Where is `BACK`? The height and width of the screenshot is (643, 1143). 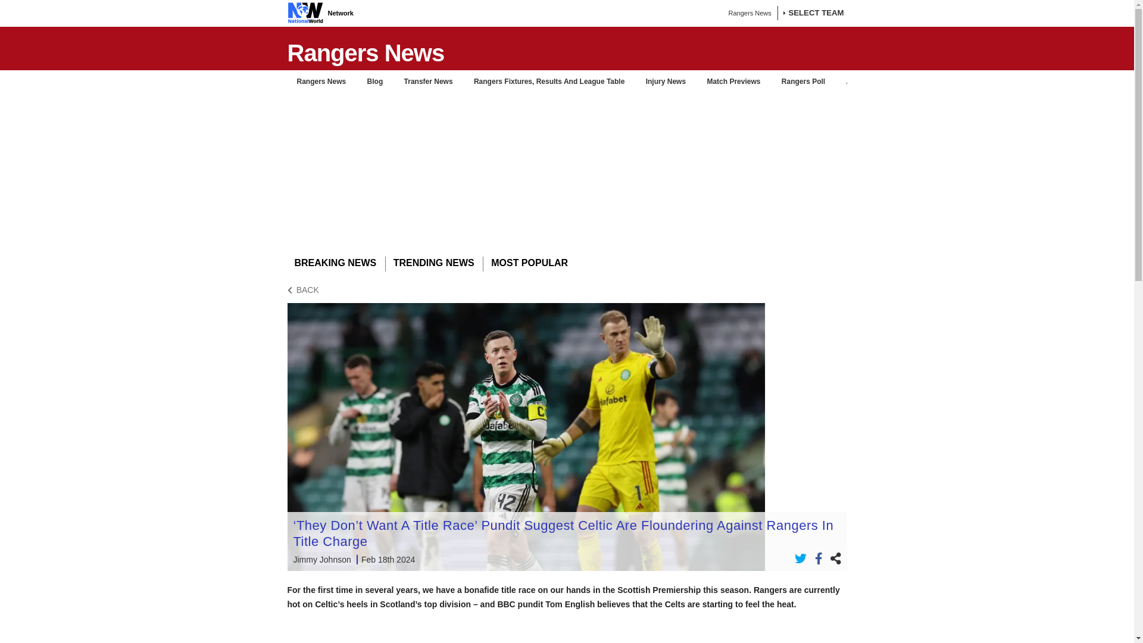
BACK is located at coordinates (567, 289).